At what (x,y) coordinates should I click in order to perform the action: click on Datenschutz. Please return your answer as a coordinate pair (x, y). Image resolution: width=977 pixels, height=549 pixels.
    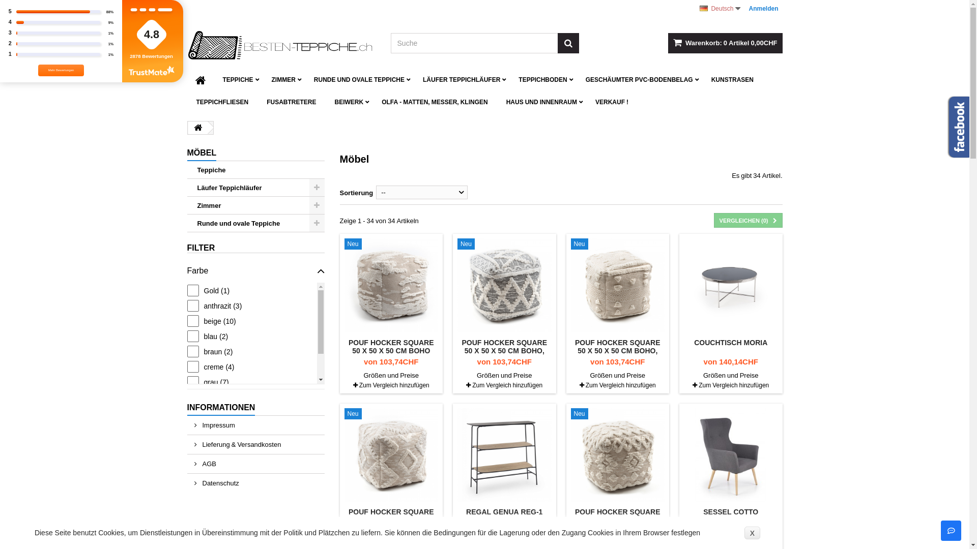
    Looking at the image, I should click on (256, 483).